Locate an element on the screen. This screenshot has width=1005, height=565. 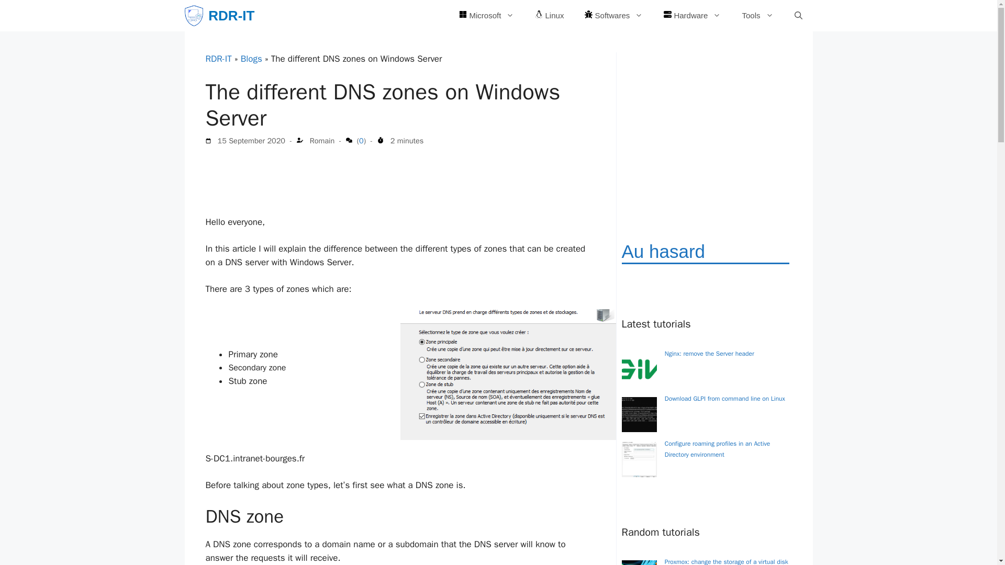
Tools is located at coordinates (757, 16).